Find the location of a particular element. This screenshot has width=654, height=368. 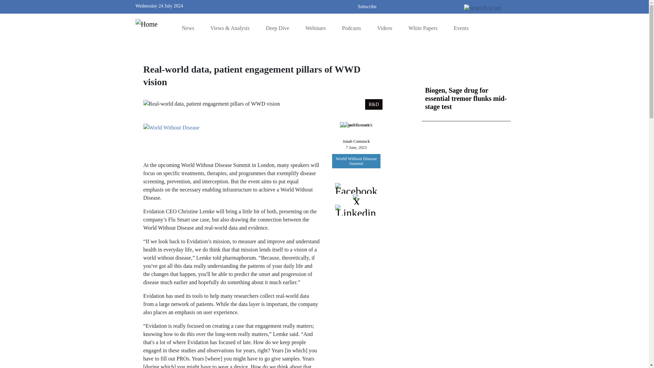

facebook is located at coordinates (299, 5).